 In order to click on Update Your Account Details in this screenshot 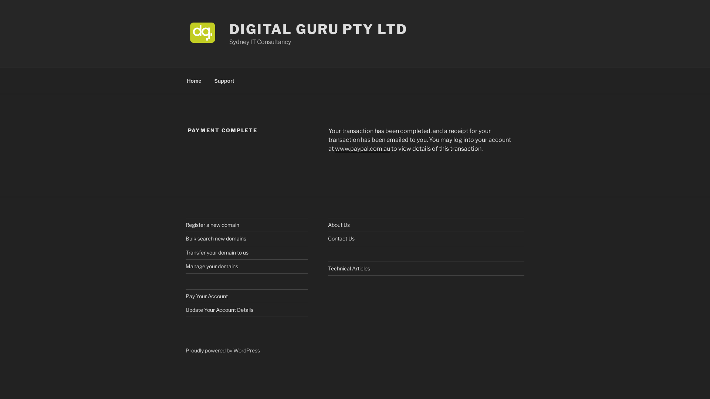, I will do `click(220, 310)`.